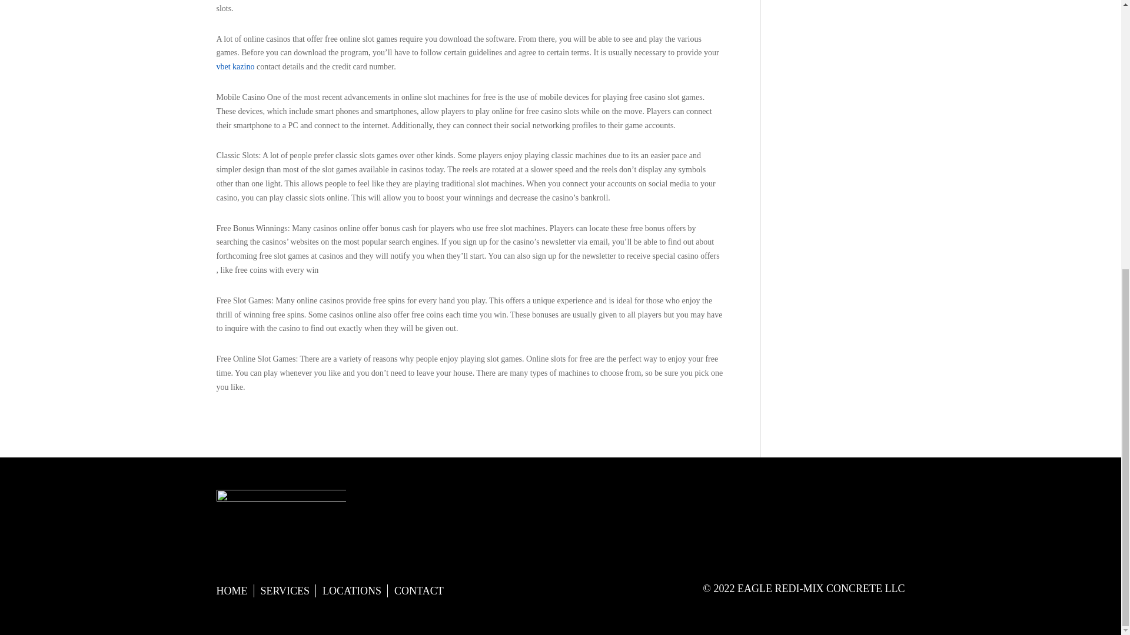 This screenshot has height=635, width=1130. What do you see at coordinates (352, 593) in the screenshot?
I see `LOCATIONS` at bounding box center [352, 593].